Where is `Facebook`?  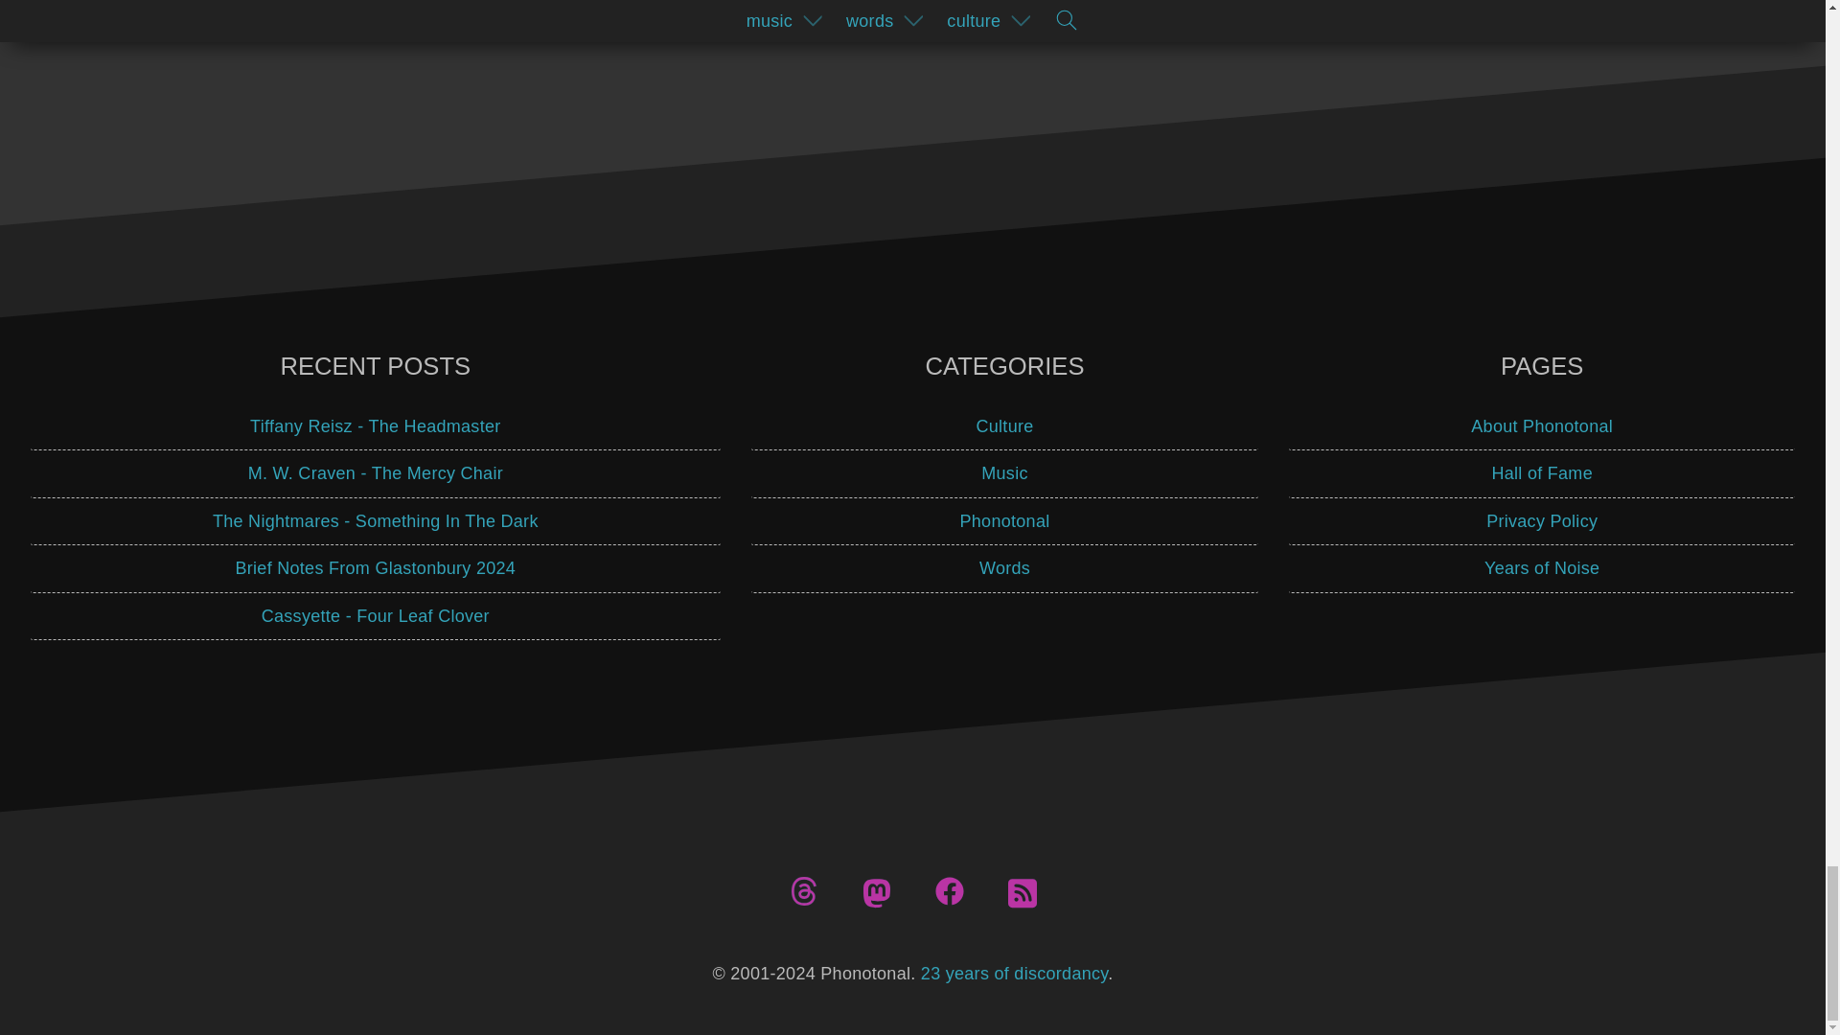 Facebook is located at coordinates (949, 891).